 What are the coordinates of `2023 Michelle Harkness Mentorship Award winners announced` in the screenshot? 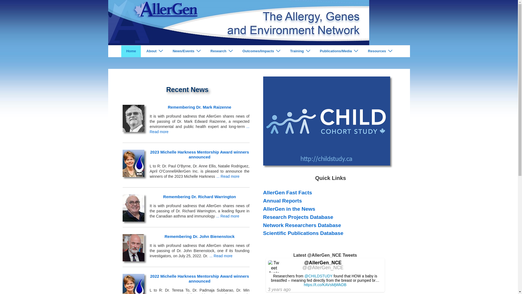 It's located at (133, 162).